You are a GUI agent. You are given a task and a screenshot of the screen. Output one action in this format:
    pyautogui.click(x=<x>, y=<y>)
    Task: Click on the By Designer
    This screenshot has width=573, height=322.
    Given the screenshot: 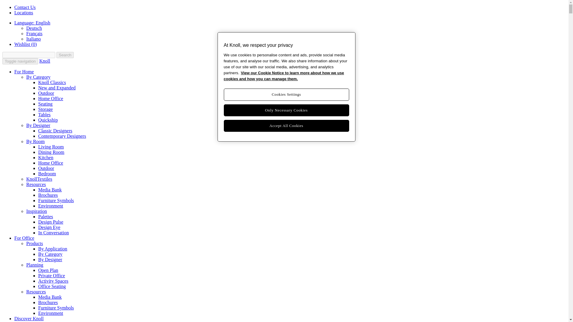 What is the action you would take?
    pyautogui.click(x=38, y=125)
    